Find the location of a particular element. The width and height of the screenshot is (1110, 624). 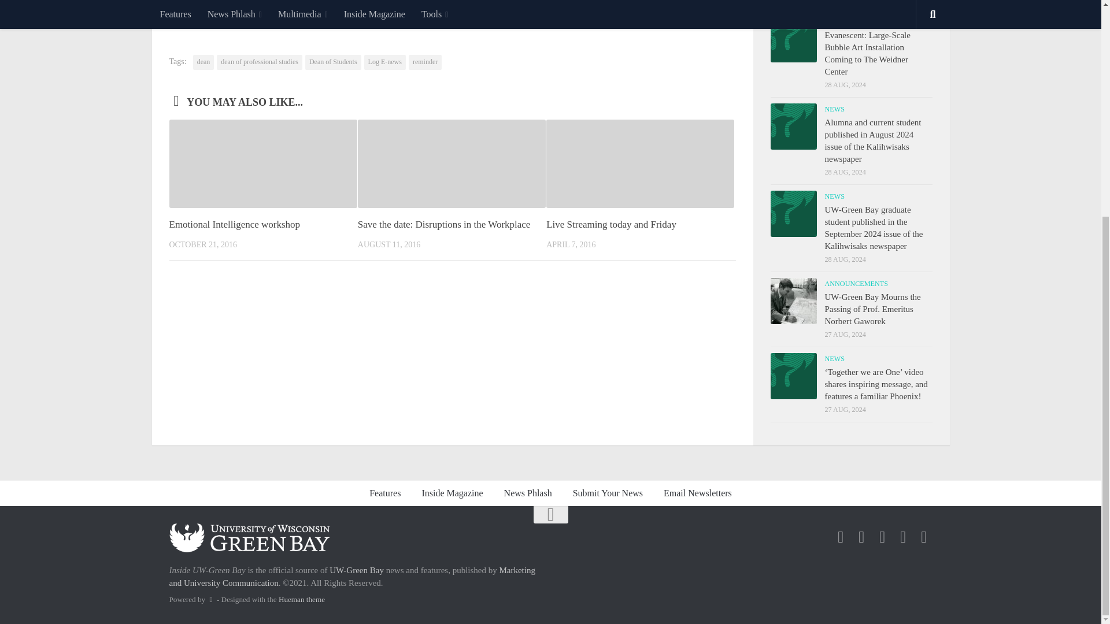

Dean of Students is located at coordinates (333, 62).